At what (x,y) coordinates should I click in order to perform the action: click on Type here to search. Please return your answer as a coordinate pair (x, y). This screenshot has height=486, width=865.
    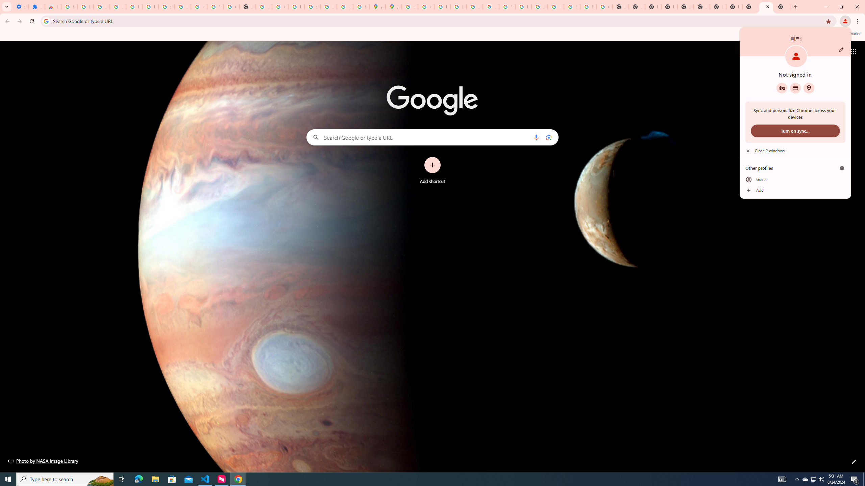
    Looking at the image, I should click on (65, 479).